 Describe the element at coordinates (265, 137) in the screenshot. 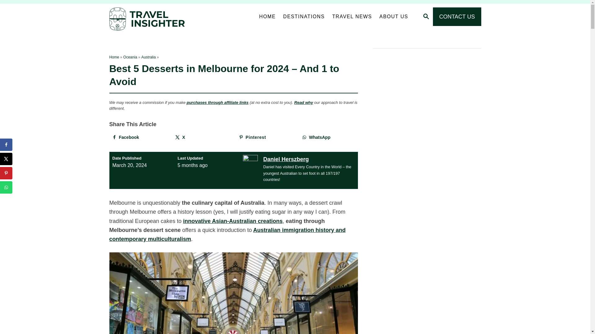

I see `Pinterest` at that location.